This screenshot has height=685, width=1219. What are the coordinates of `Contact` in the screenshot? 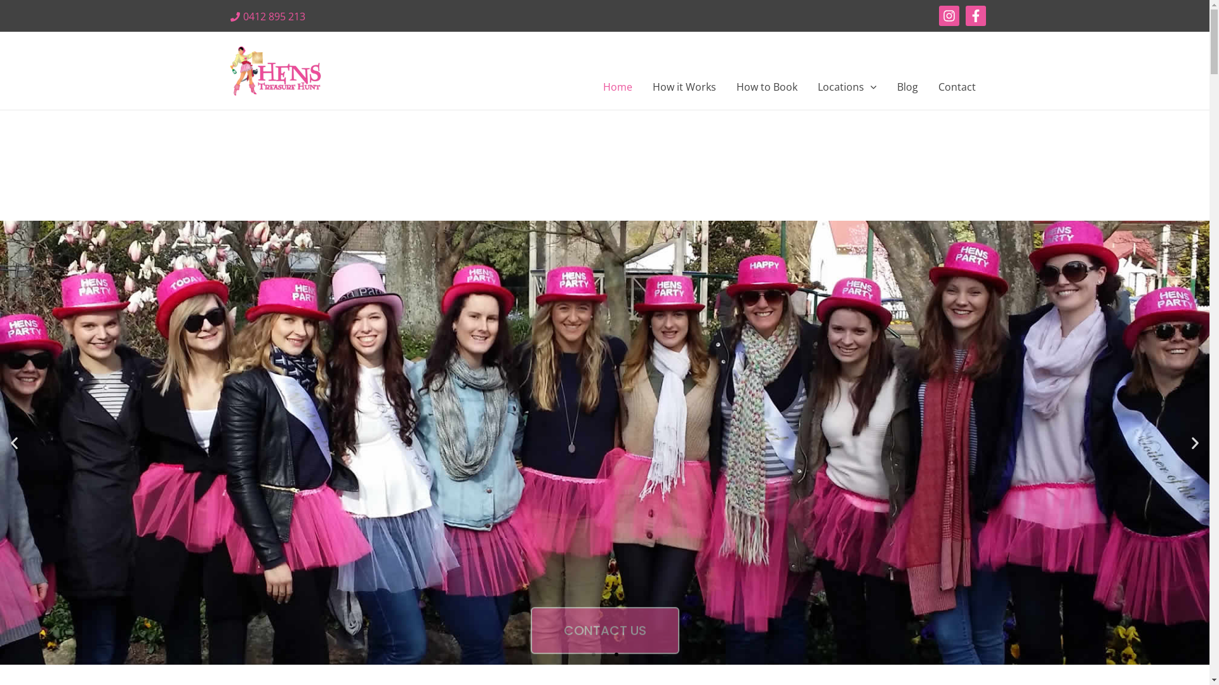 It's located at (957, 87).